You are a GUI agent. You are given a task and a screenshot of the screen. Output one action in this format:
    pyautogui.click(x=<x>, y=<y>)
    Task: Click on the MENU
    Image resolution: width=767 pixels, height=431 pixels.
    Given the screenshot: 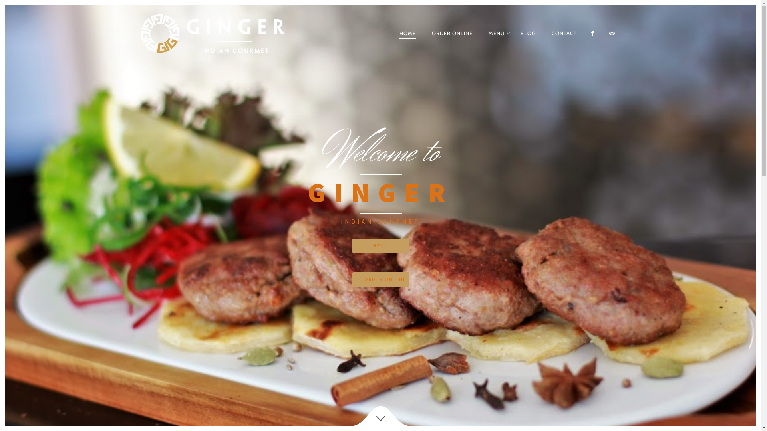 What is the action you would take?
    pyautogui.click(x=381, y=246)
    